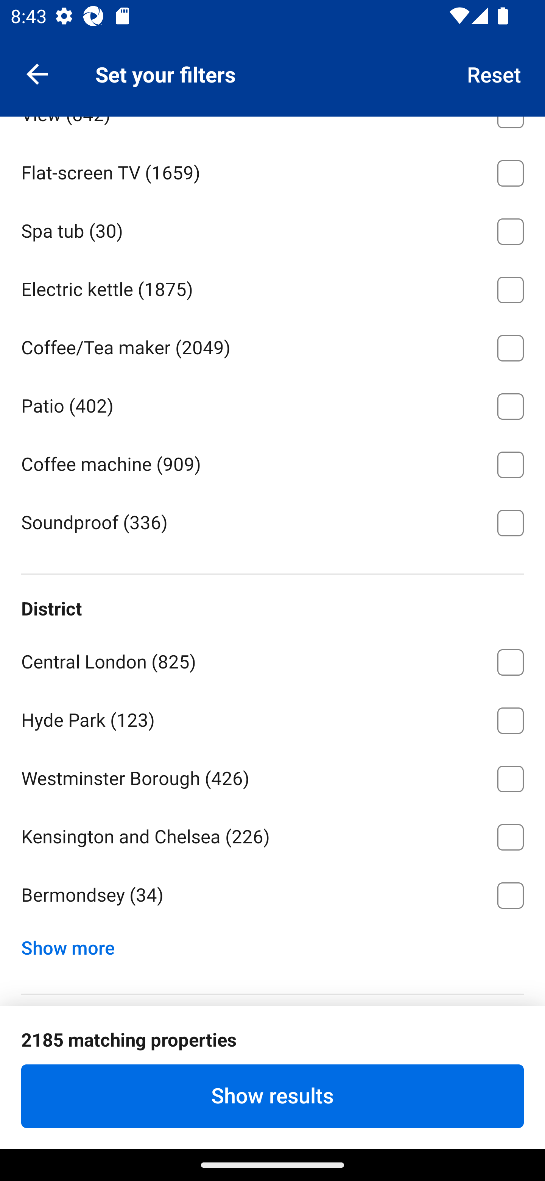  I want to click on Central London ⁦(825), so click(272, 659).